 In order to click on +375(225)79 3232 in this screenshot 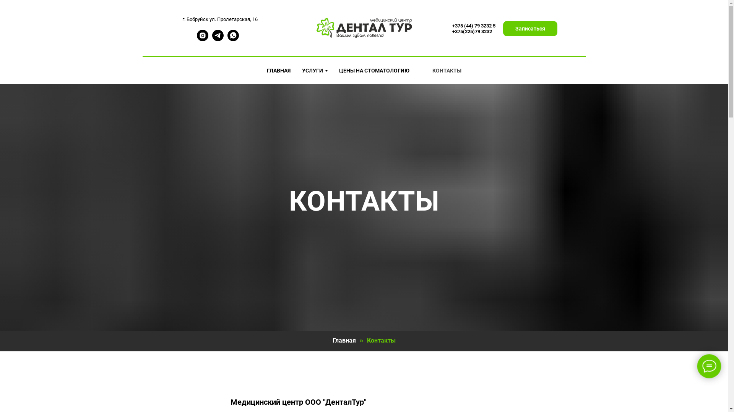, I will do `click(472, 31)`.